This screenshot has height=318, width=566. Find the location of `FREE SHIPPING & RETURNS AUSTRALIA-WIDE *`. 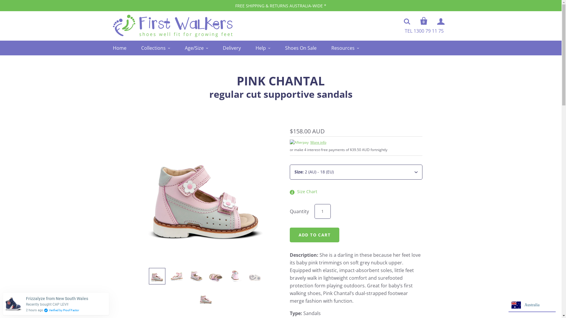

FREE SHIPPING & RETURNS AUSTRALIA-WIDE * is located at coordinates (281, 6).